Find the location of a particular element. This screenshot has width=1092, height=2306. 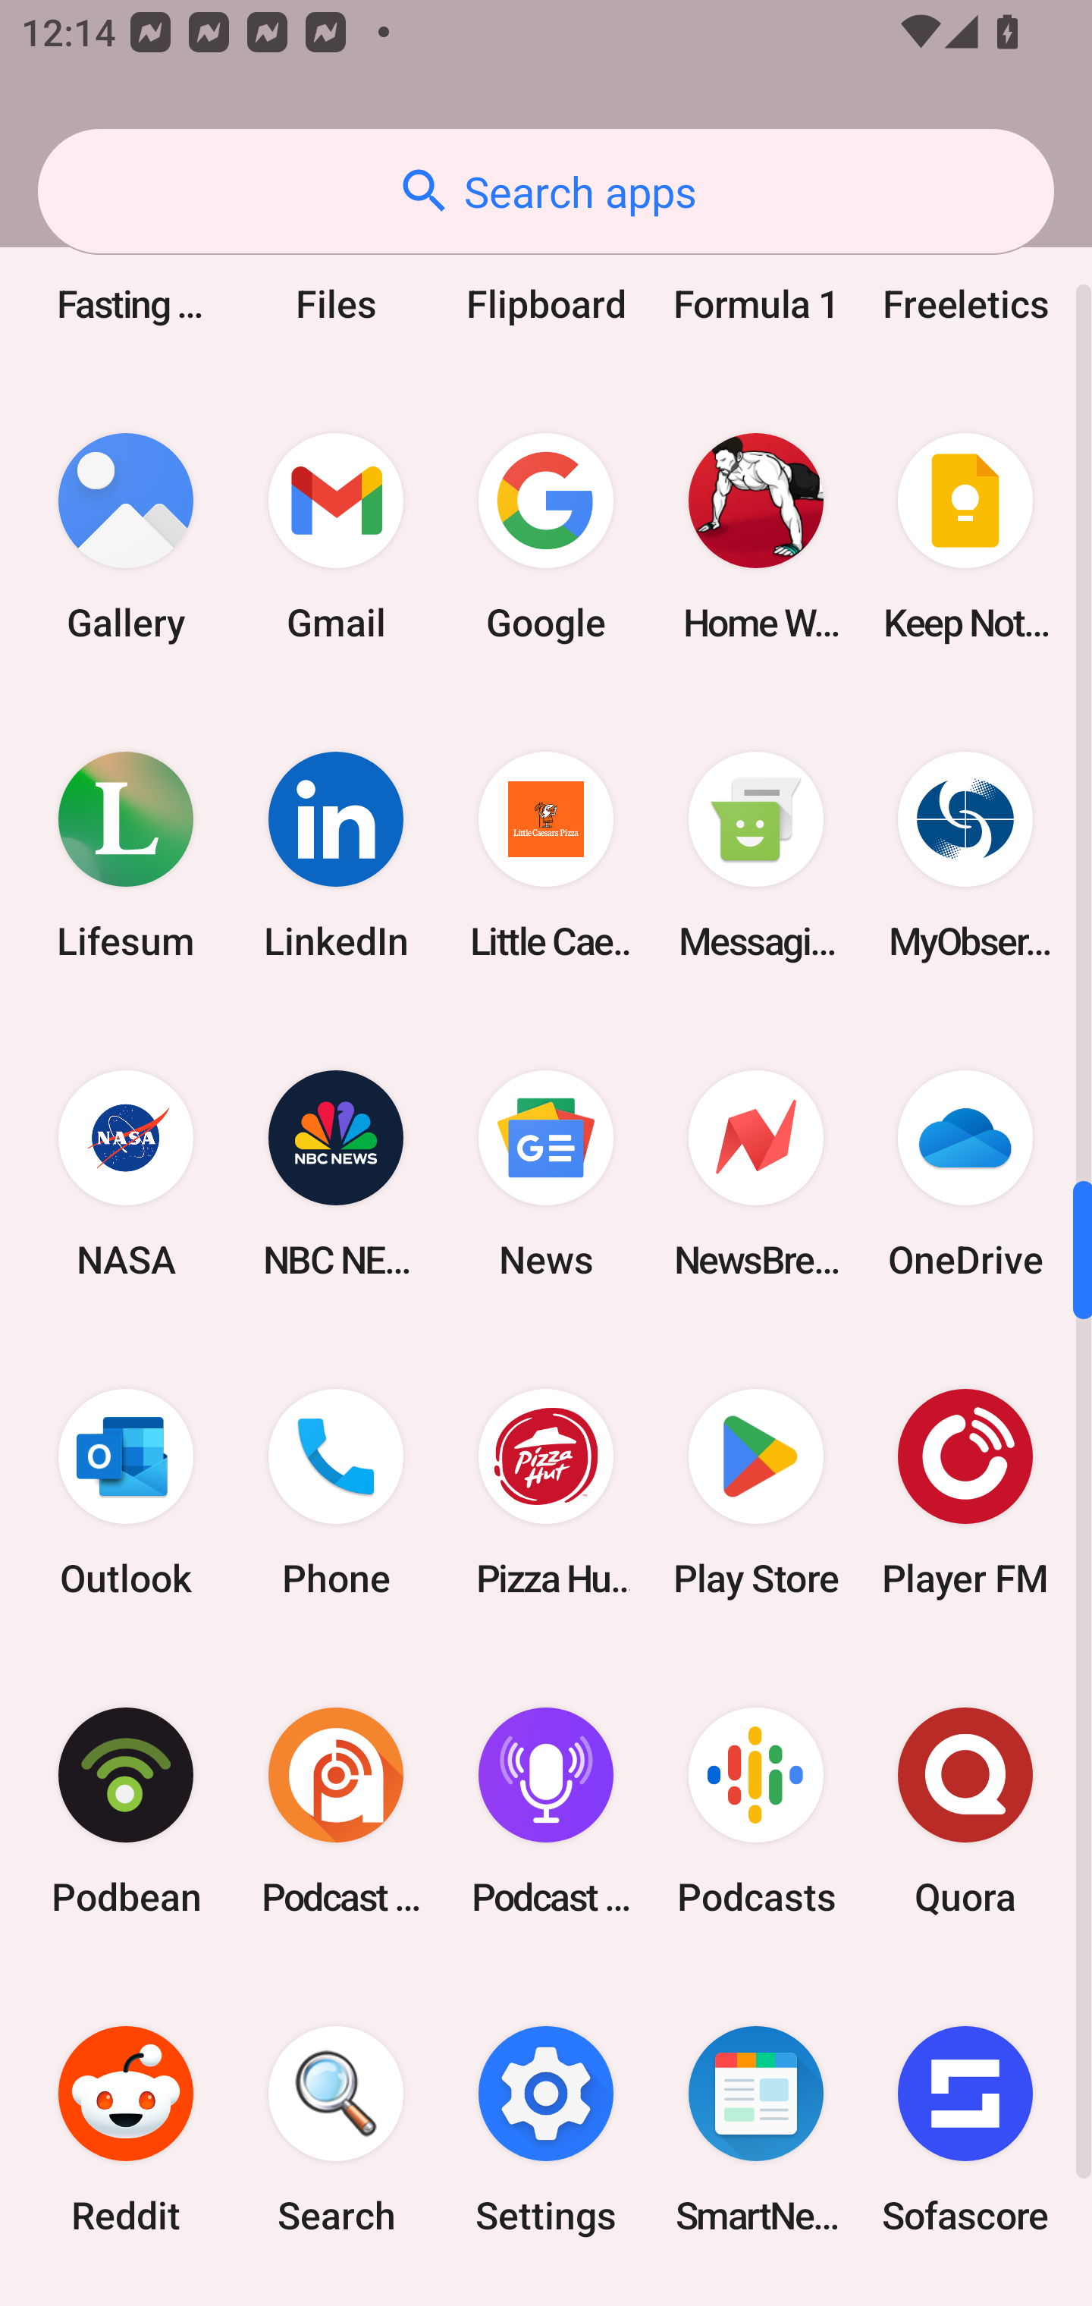

Phone is located at coordinates (336, 1491).